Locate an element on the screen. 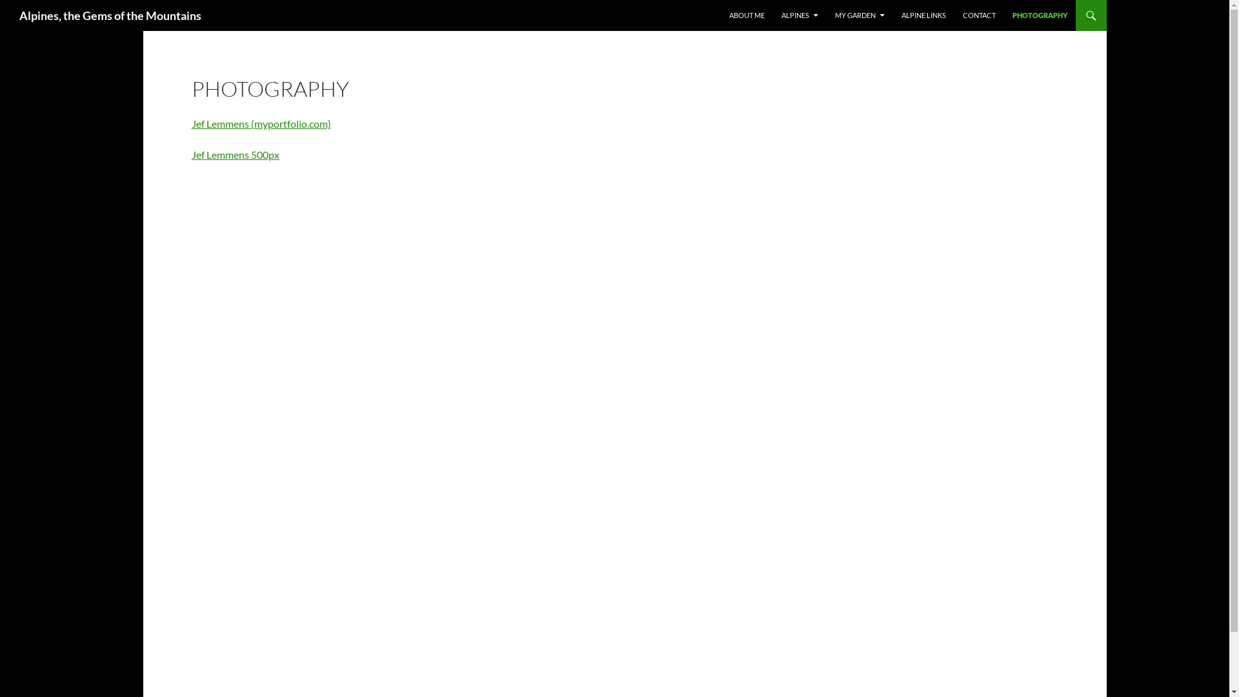 Image resolution: width=1239 pixels, height=697 pixels. Alpines, the Gems of the Mountains is located at coordinates (110, 15).